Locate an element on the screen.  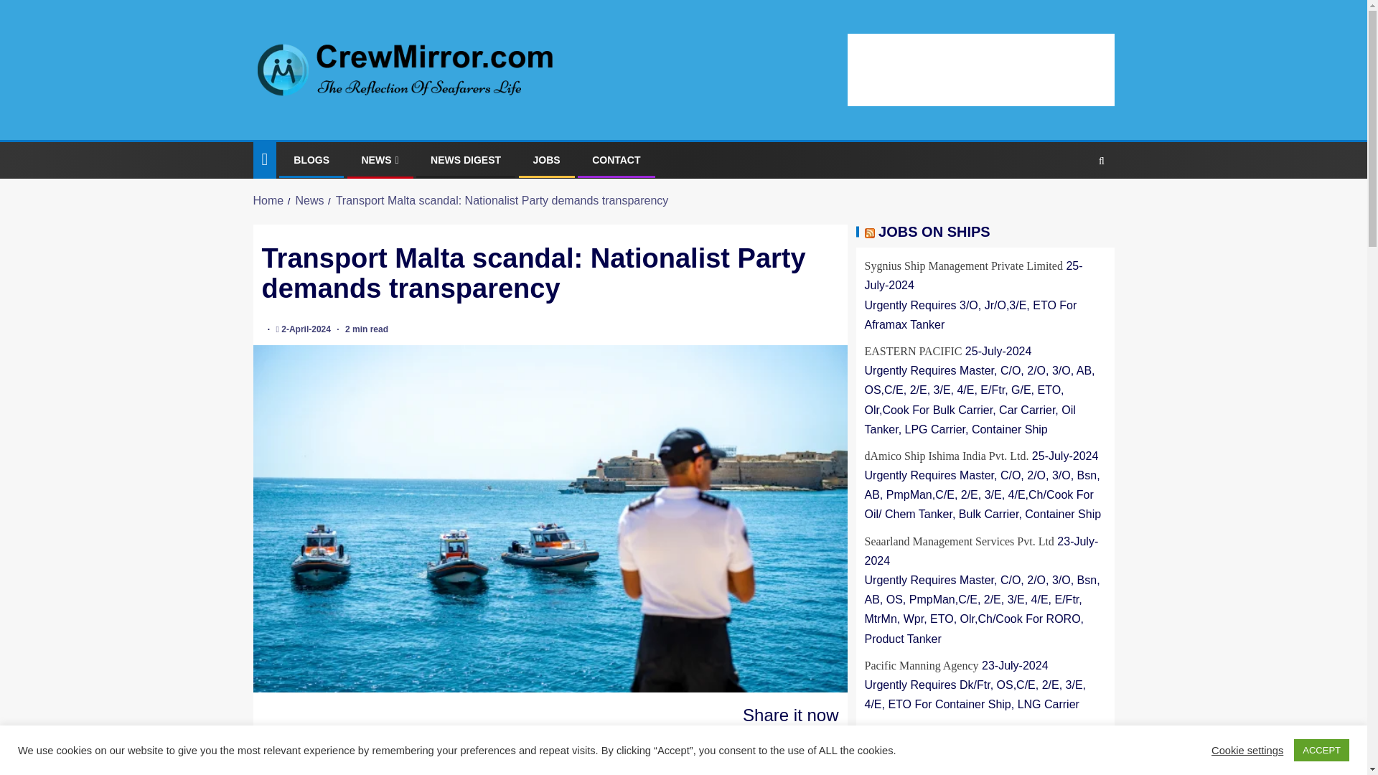
News Digest is located at coordinates (465, 159).